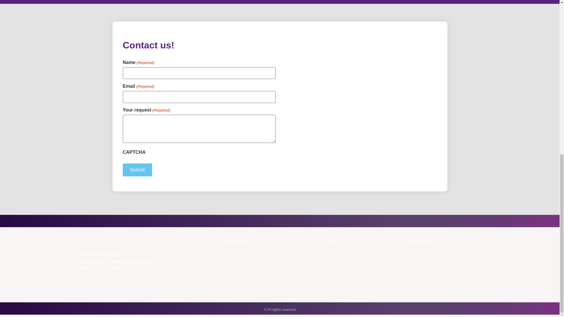 Image resolution: width=564 pixels, height=317 pixels. Describe the element at coordinates (364, 268) in the screenshot. I see `Services` at that location.